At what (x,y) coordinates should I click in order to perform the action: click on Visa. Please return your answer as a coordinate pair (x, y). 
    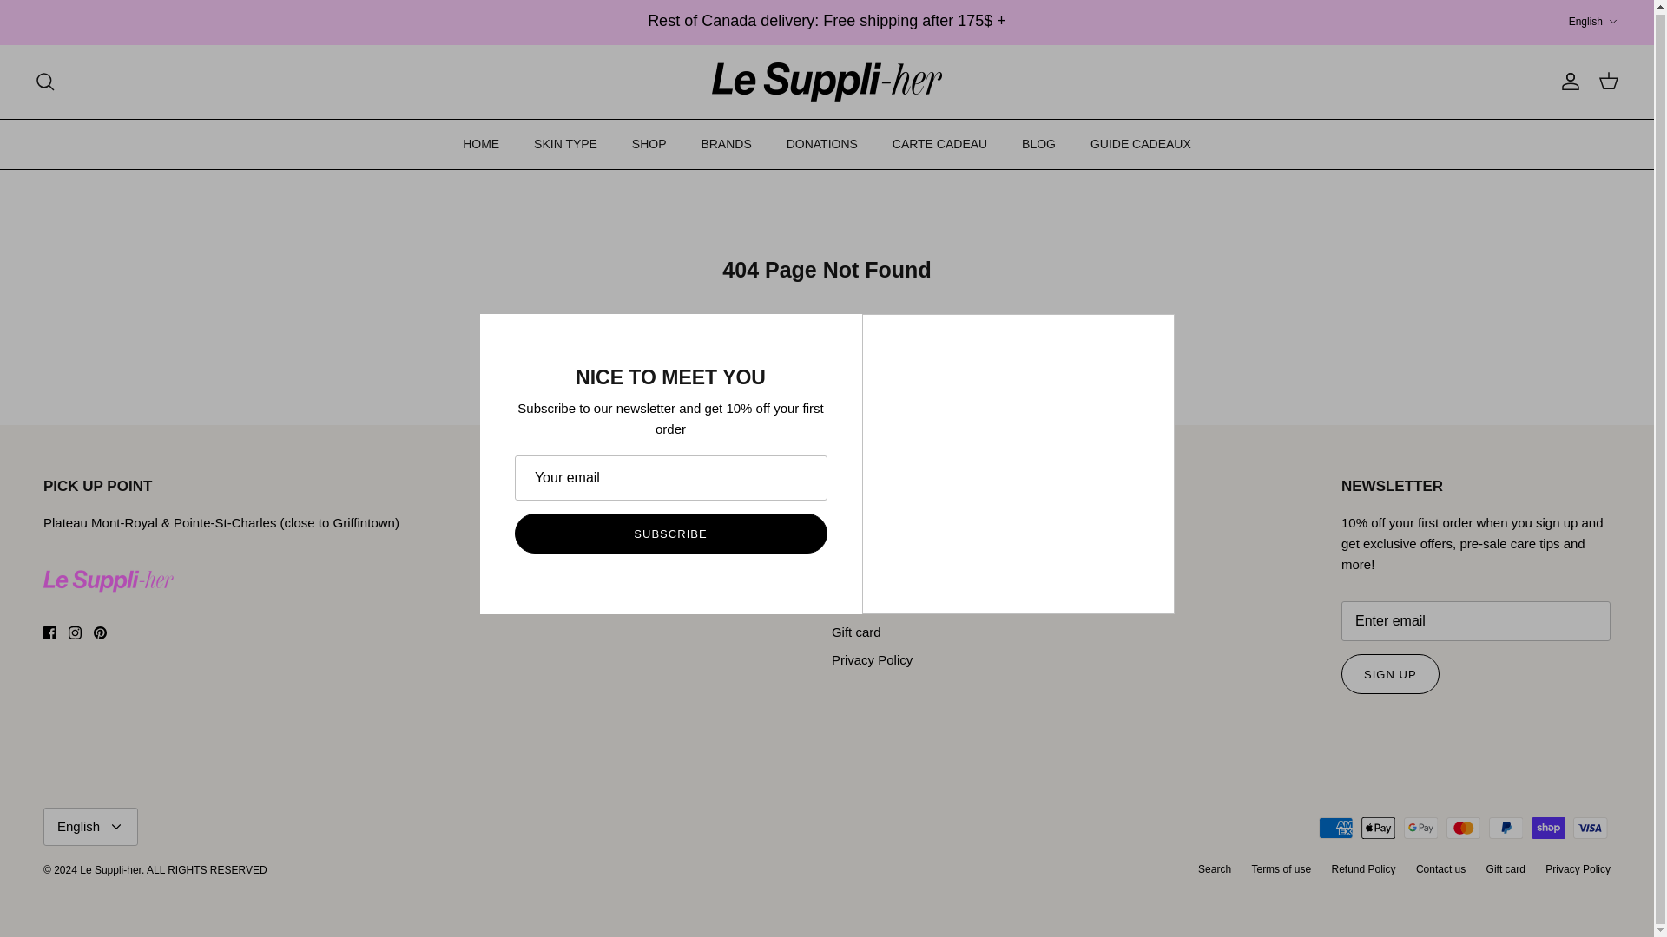
    Looking at the image, I should click on (1593, 22).